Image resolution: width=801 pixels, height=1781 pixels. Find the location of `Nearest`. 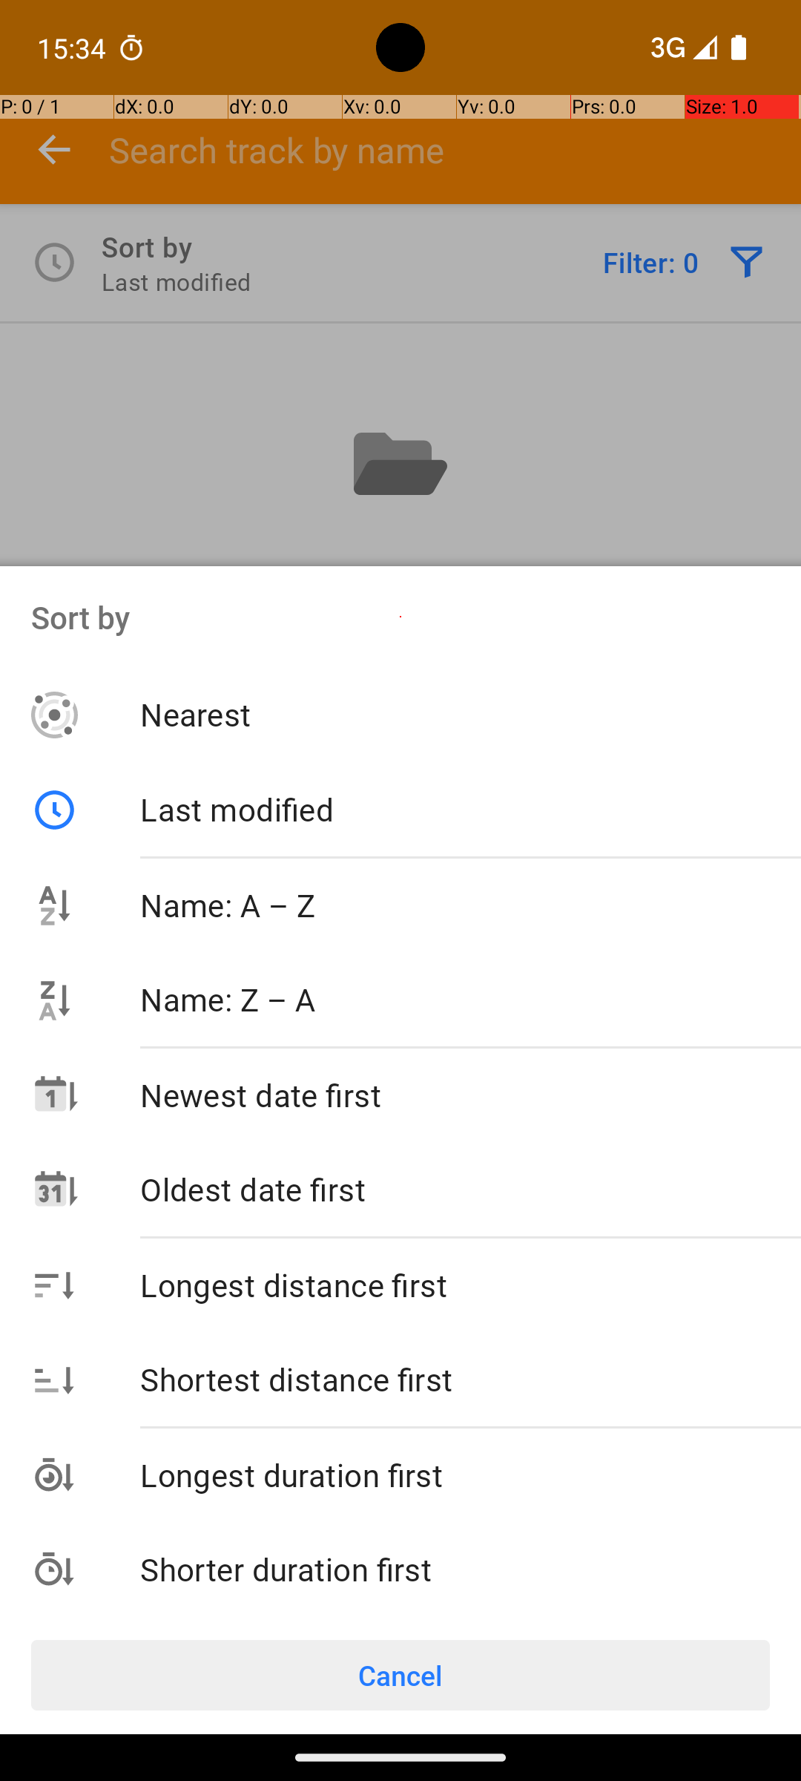

Nearest is located at coordinates (470, 714).